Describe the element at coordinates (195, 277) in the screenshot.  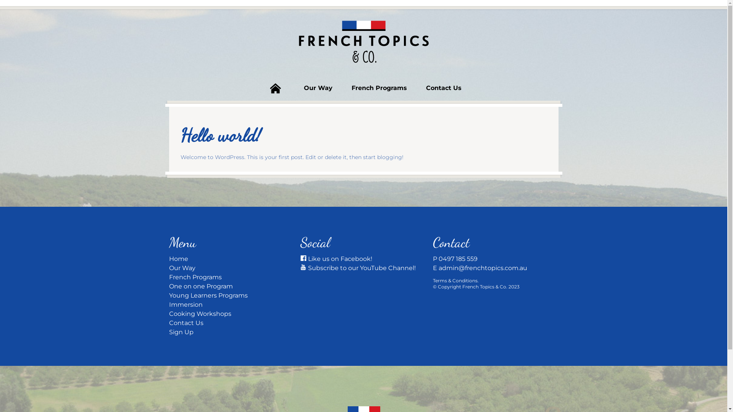
I see `French Programs` at that location.